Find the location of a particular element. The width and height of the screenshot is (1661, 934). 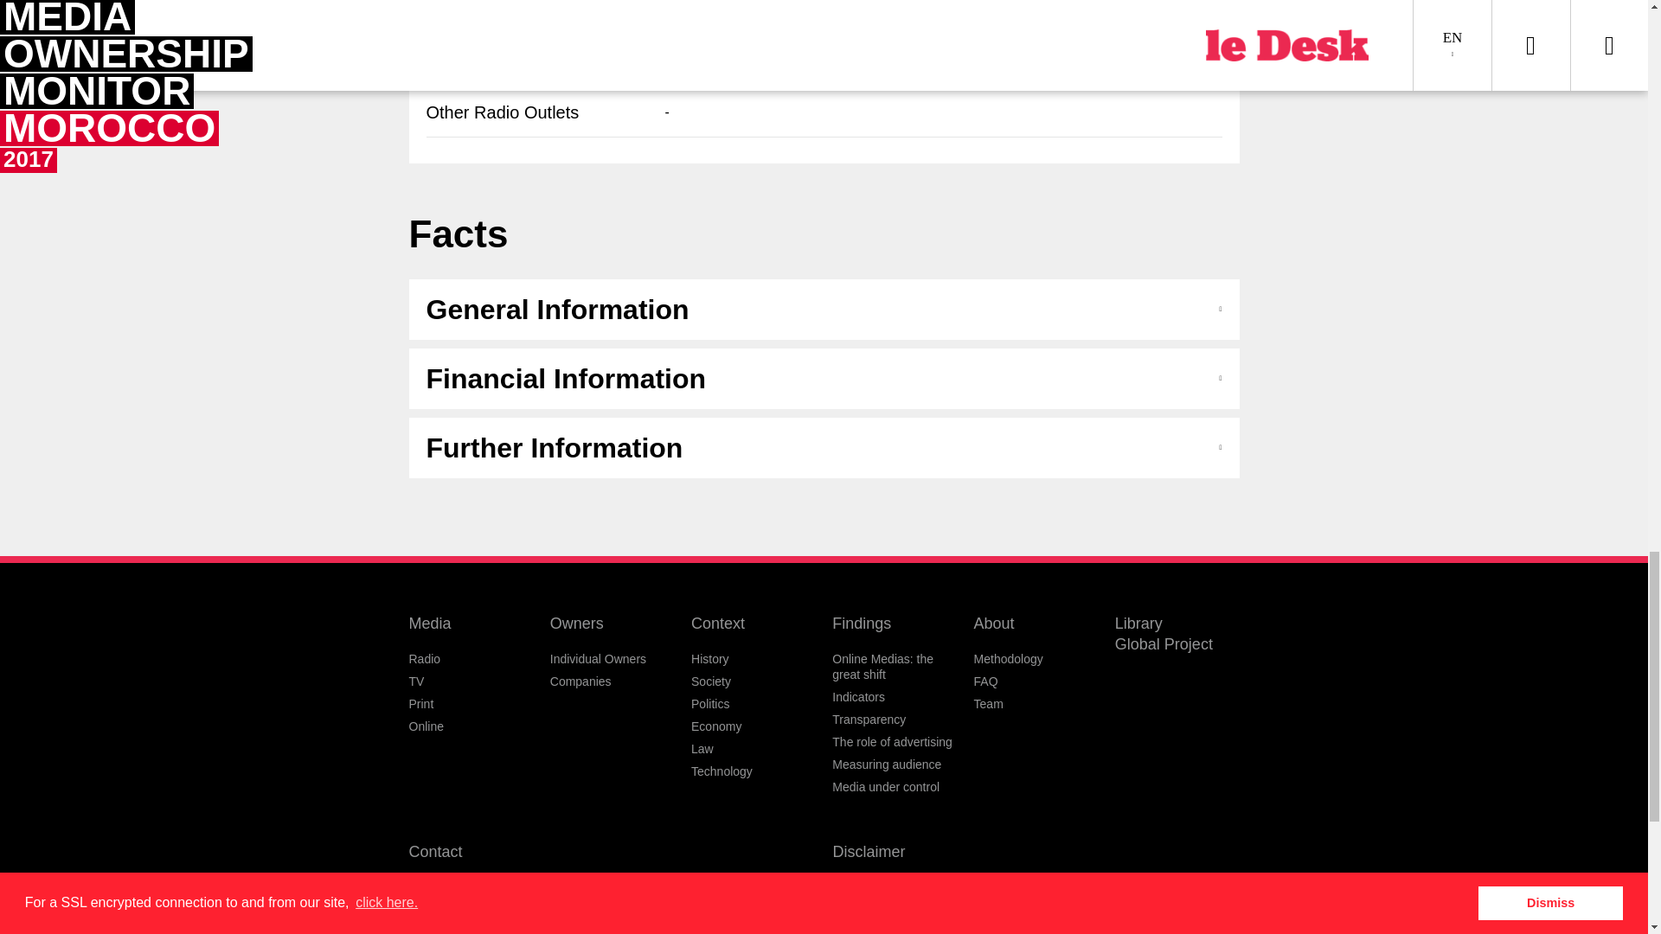

Online is located at coordinates (426, 726).